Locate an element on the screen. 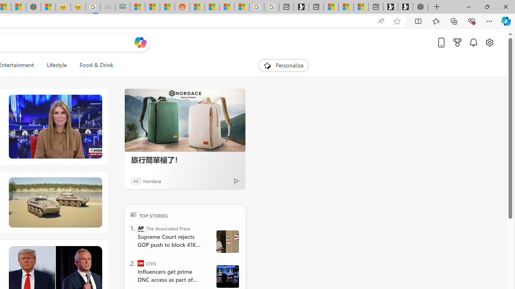  Microsoft Start Gaming is located at coordinates (301, 7).